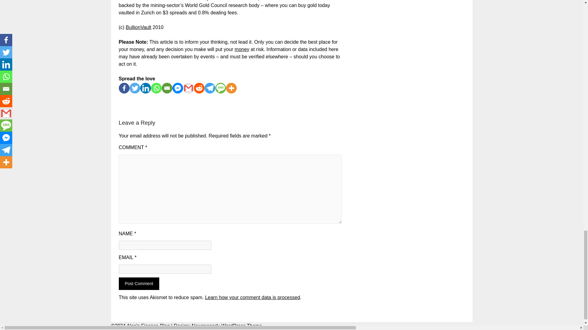  Describe the element at coordinates (167, 88) in the screenshot. I see `Email` at that location.